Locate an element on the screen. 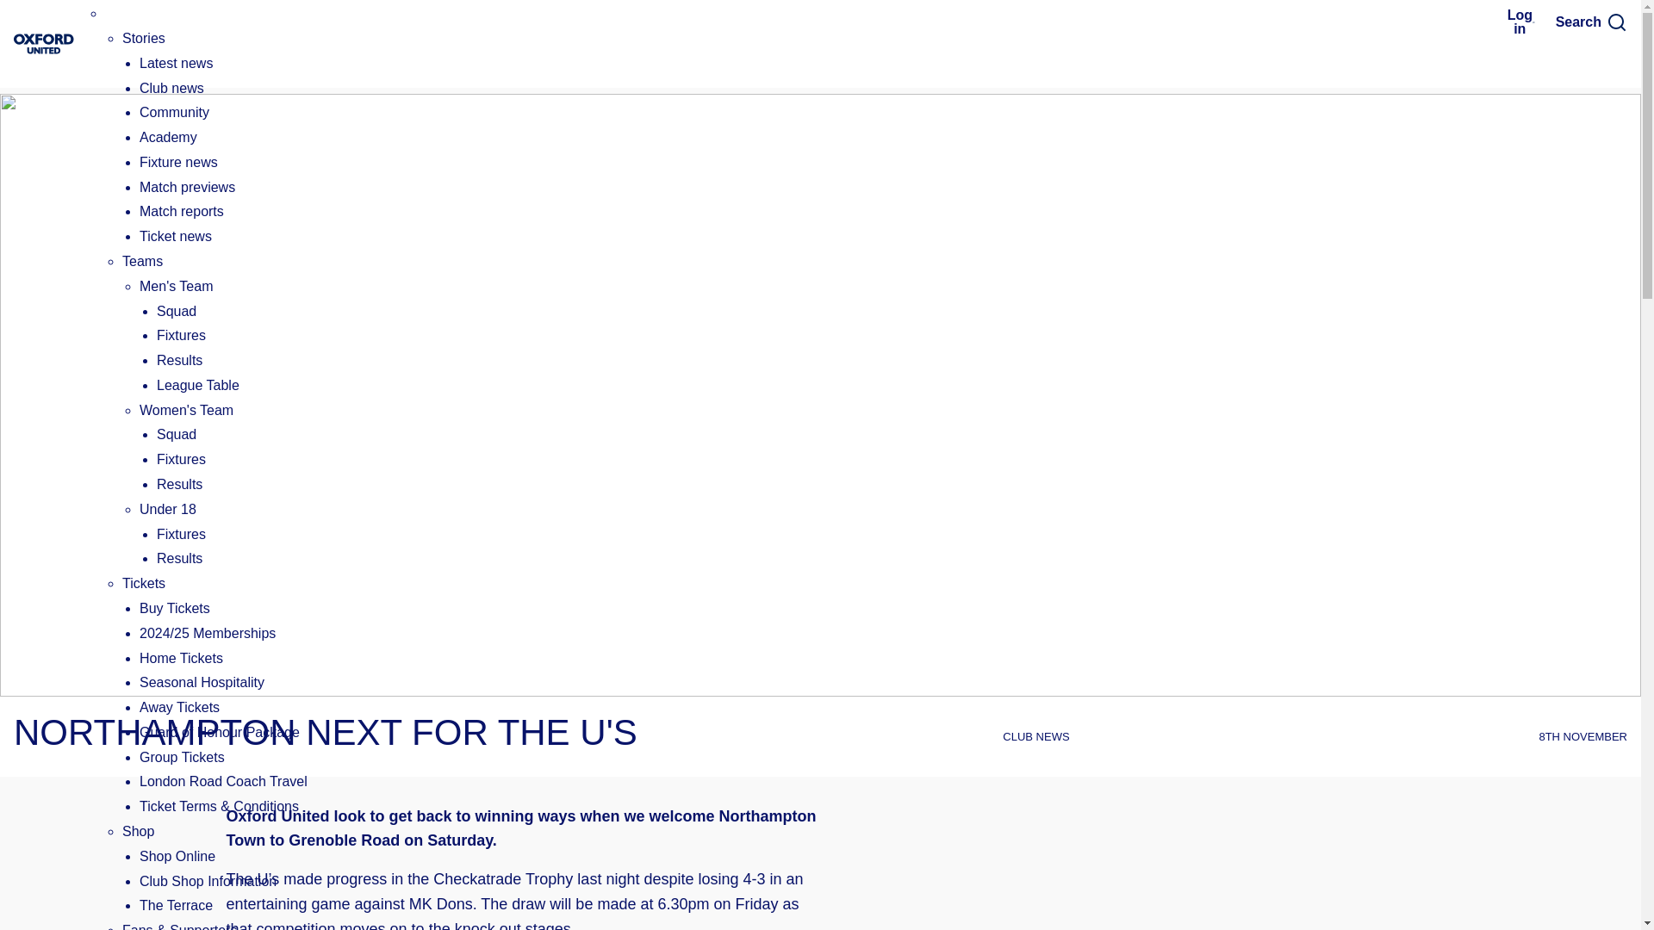  London Road Coach Travel is located at coordinates (223, 780).